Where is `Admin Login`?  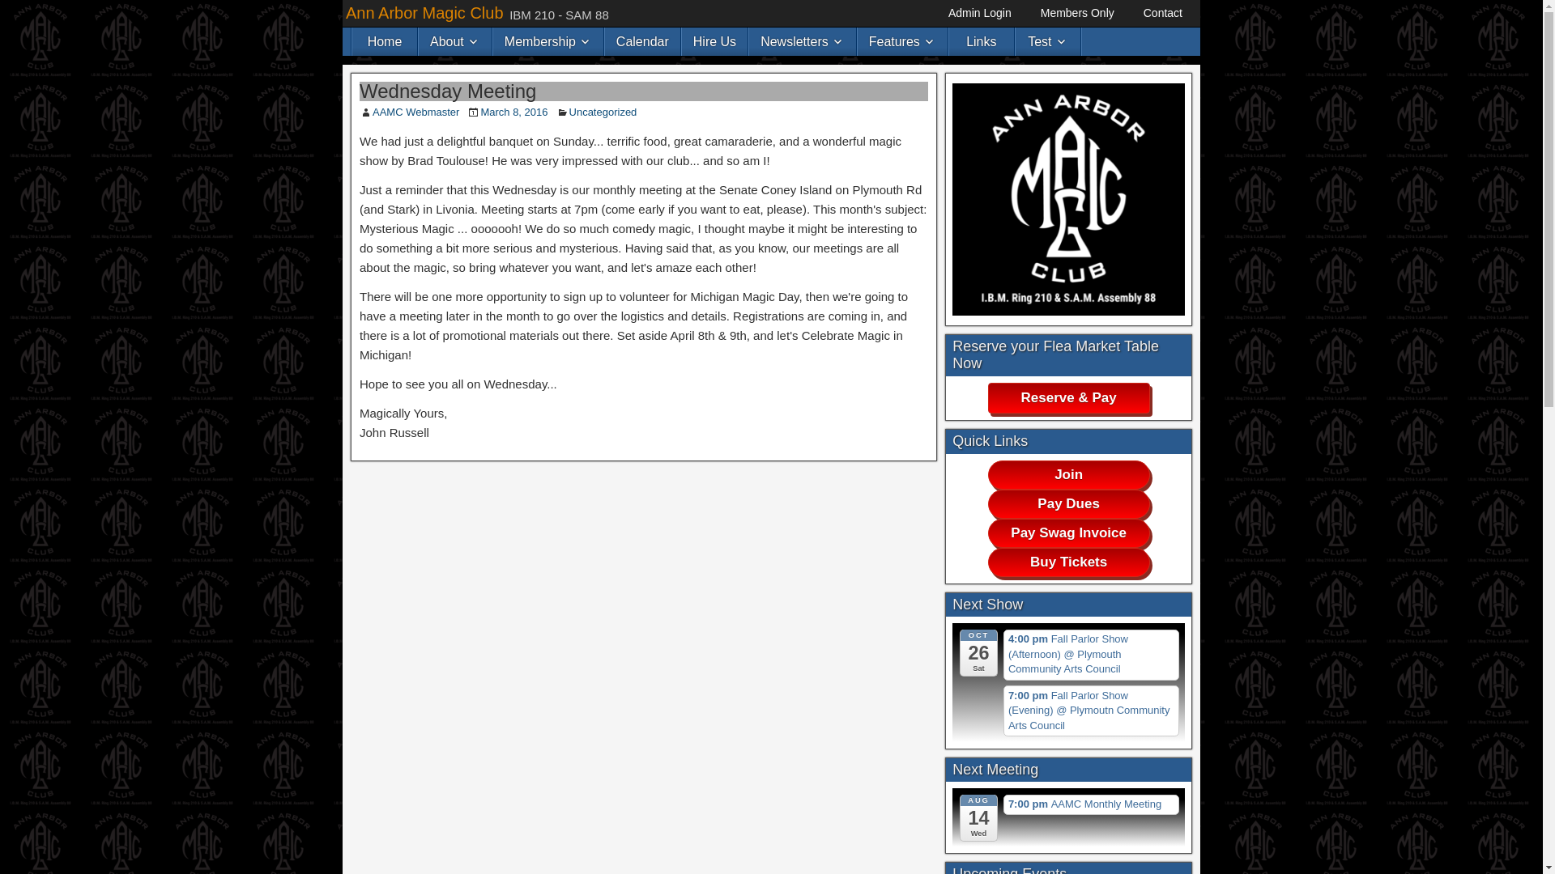 Admin Login is located at coordinates (980, 13).